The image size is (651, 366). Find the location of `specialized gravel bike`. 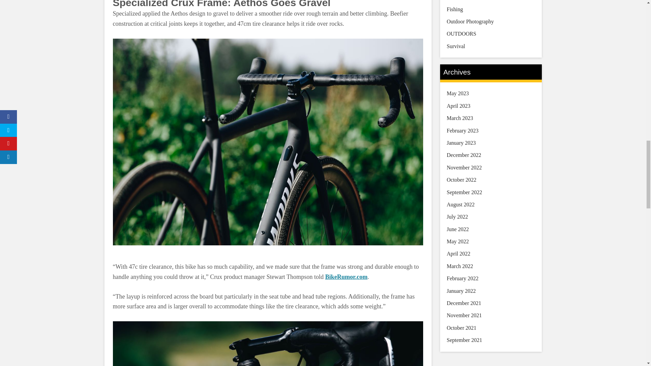

specialized gravel bike is located at coordinates (268, 344).